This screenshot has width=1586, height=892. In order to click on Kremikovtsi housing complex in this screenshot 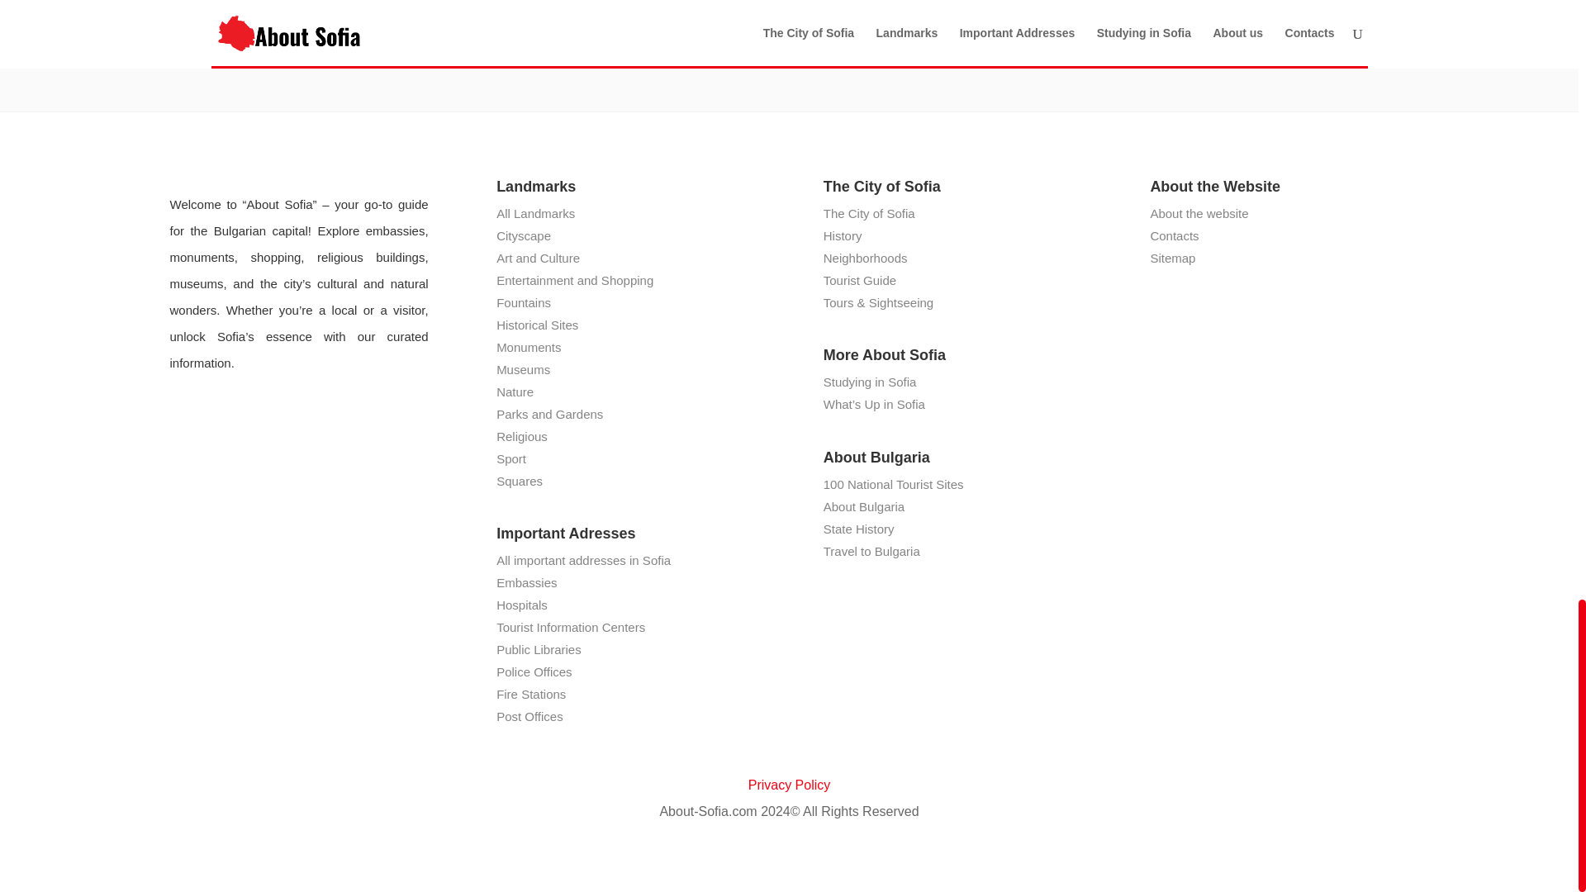, I will do `click(790, 6)`.